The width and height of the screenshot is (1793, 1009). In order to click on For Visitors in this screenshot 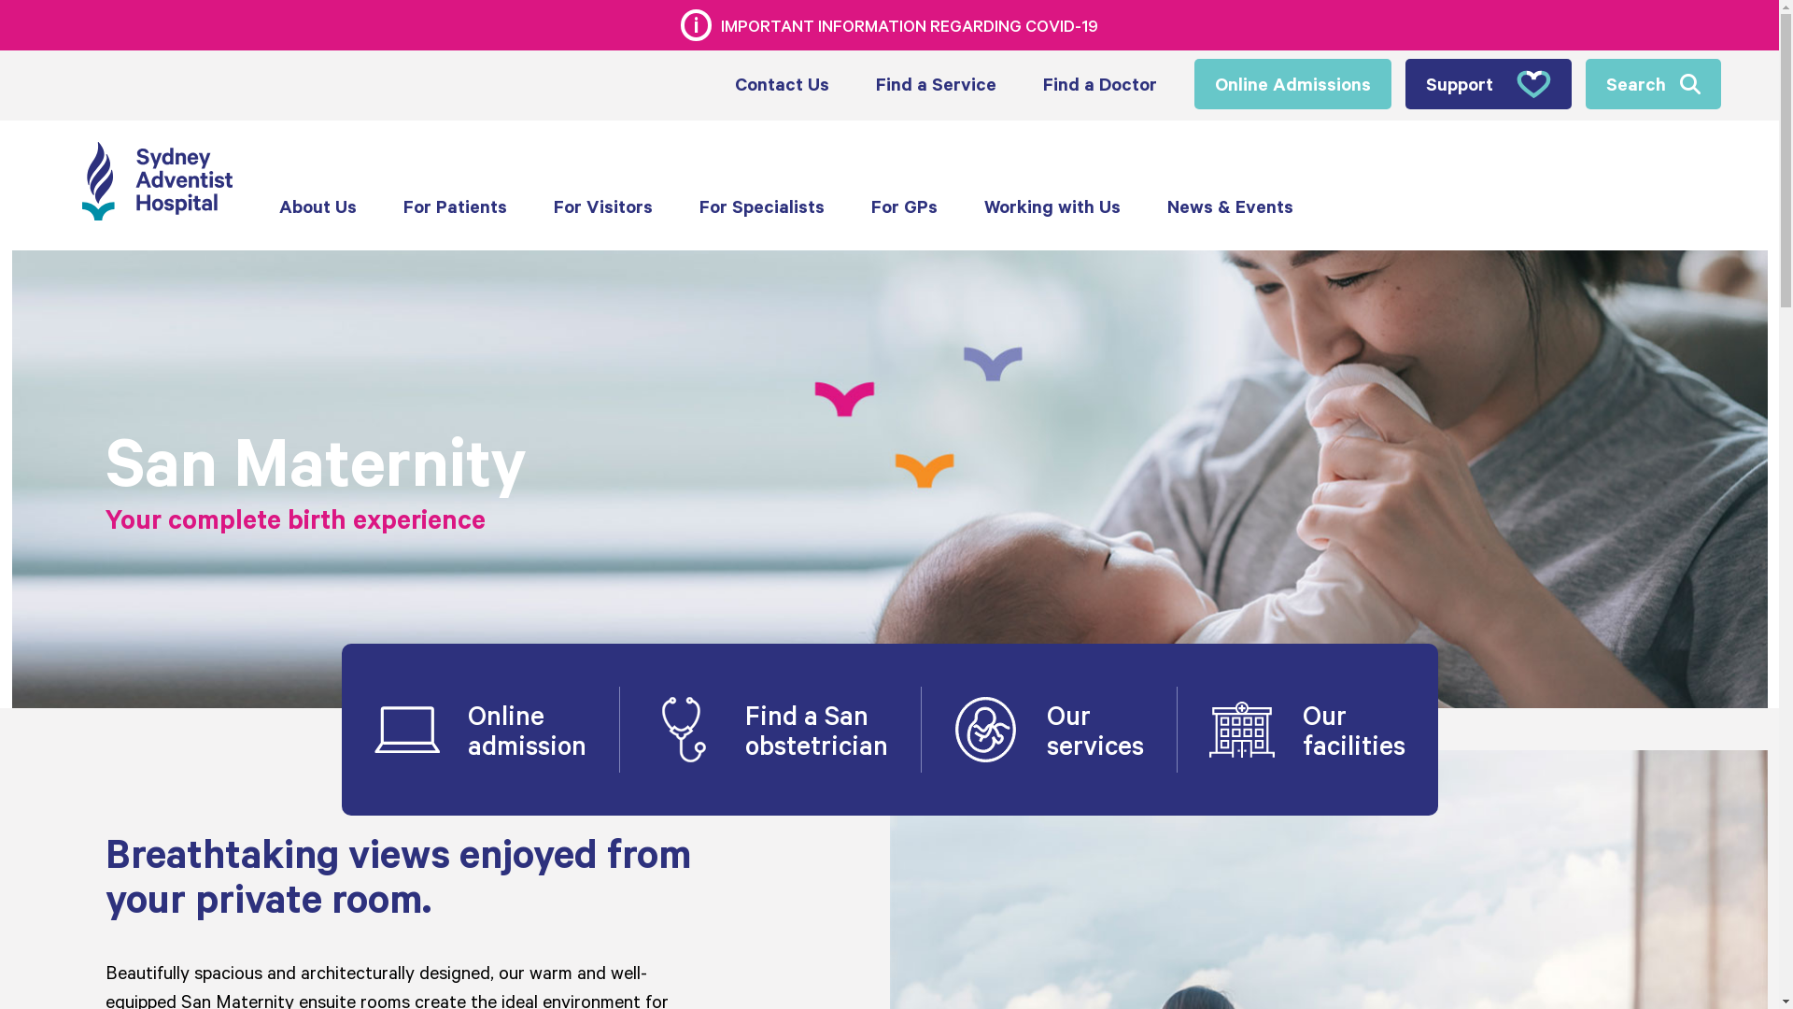, I will do `click(603, 207)`.